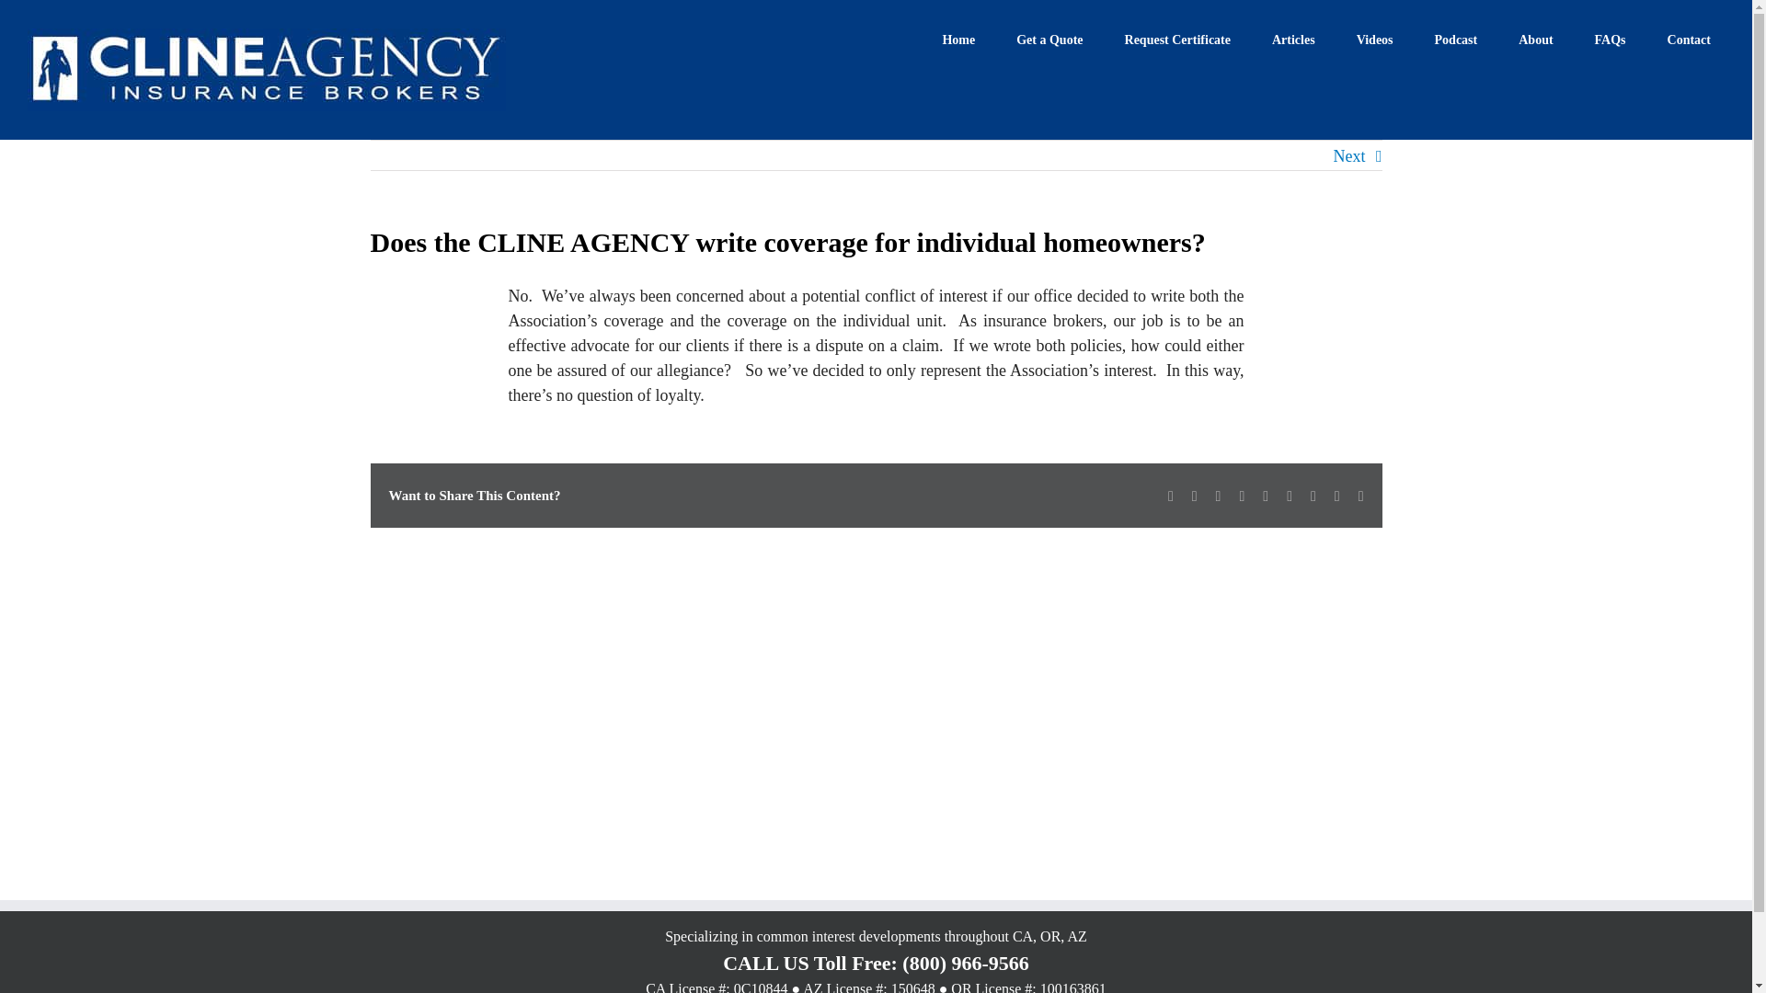  I want to click on FAQs, so click(1610, 39).